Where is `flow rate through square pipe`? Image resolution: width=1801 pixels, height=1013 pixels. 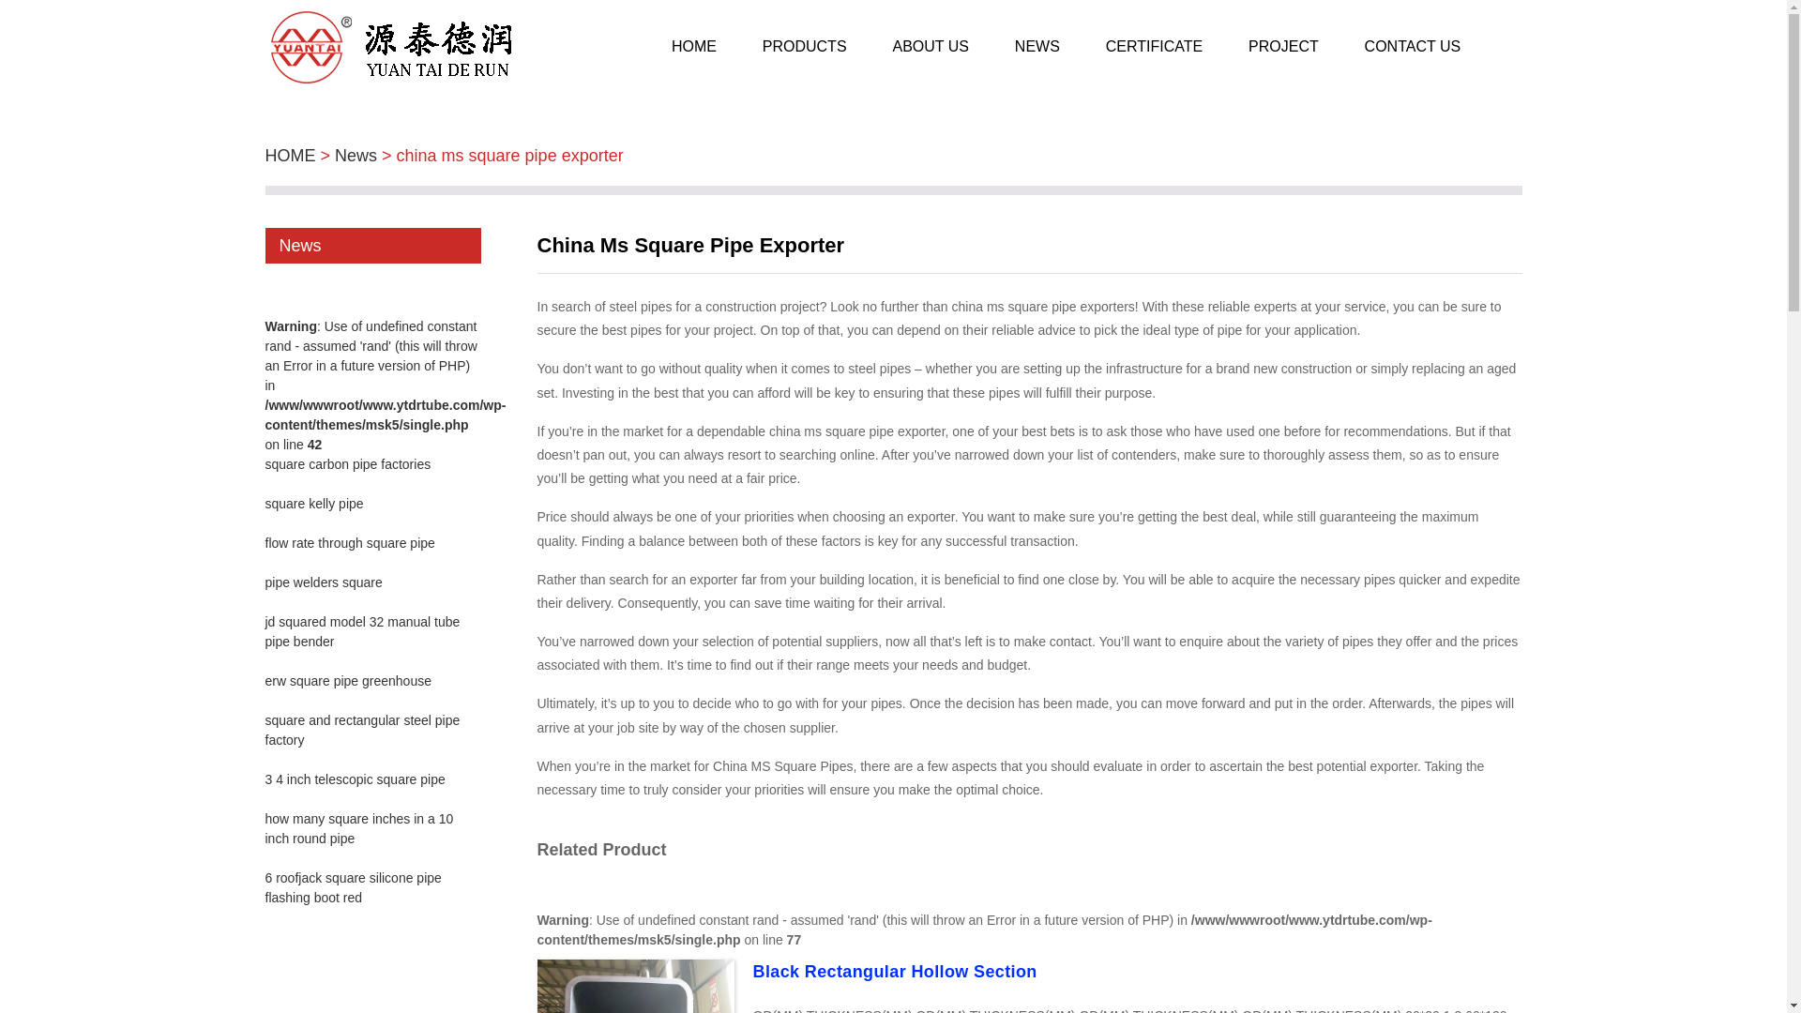
flow rate through square pipe is located at coordinates (349, 543).